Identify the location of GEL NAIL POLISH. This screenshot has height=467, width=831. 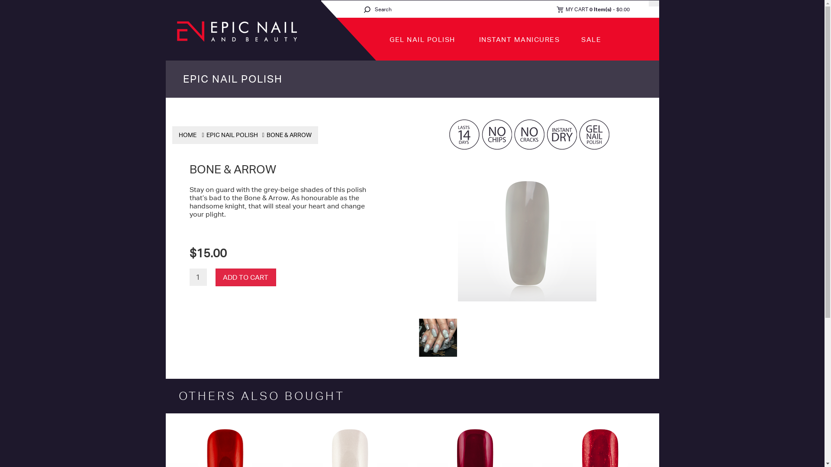
(422, 40).